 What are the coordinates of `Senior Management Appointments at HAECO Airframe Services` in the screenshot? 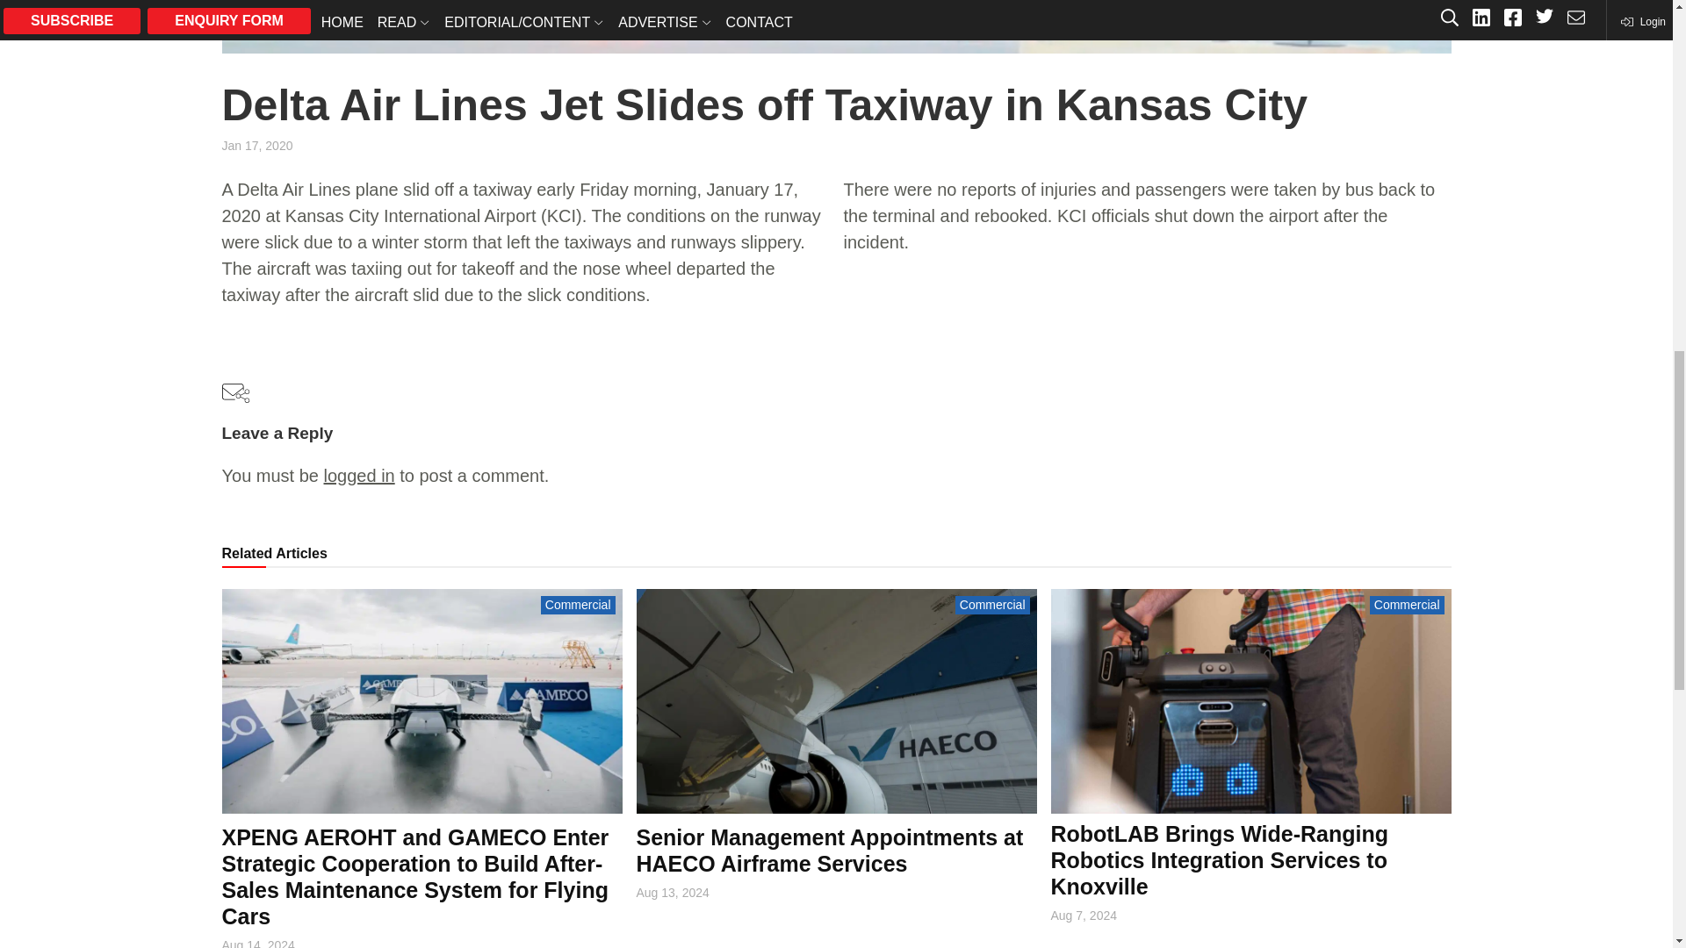 It's located at (829, 850).